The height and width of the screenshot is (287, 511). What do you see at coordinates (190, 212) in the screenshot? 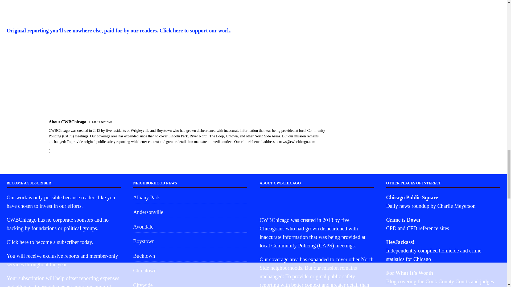
I see `Andersonville` at bounding box center [190, 212].